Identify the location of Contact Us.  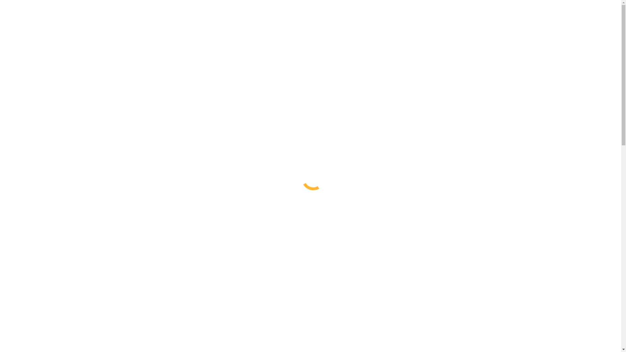
(28, 144).